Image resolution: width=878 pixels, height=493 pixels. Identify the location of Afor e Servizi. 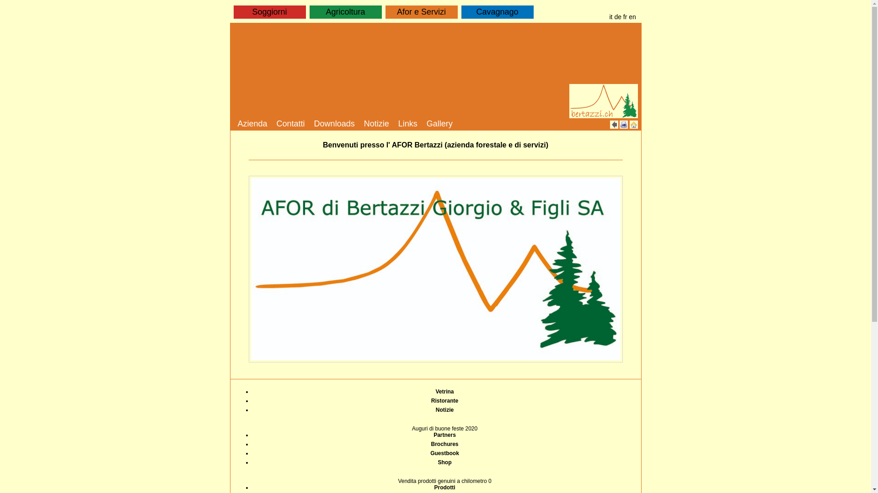
(422, 12).